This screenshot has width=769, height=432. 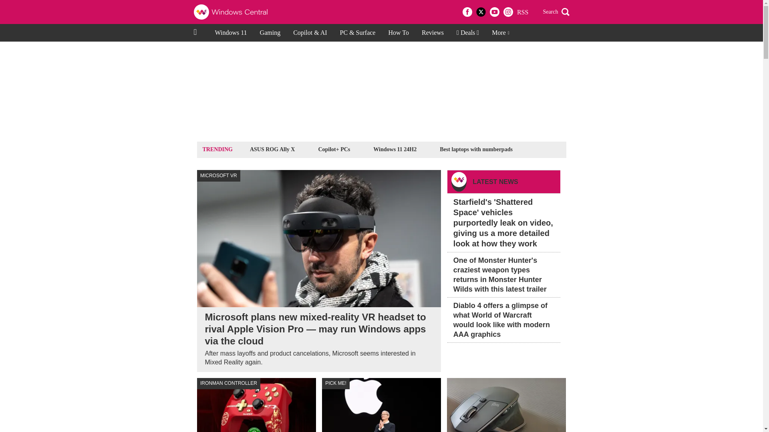 I want to click on PICK ME!, so click(x=336, y=384).